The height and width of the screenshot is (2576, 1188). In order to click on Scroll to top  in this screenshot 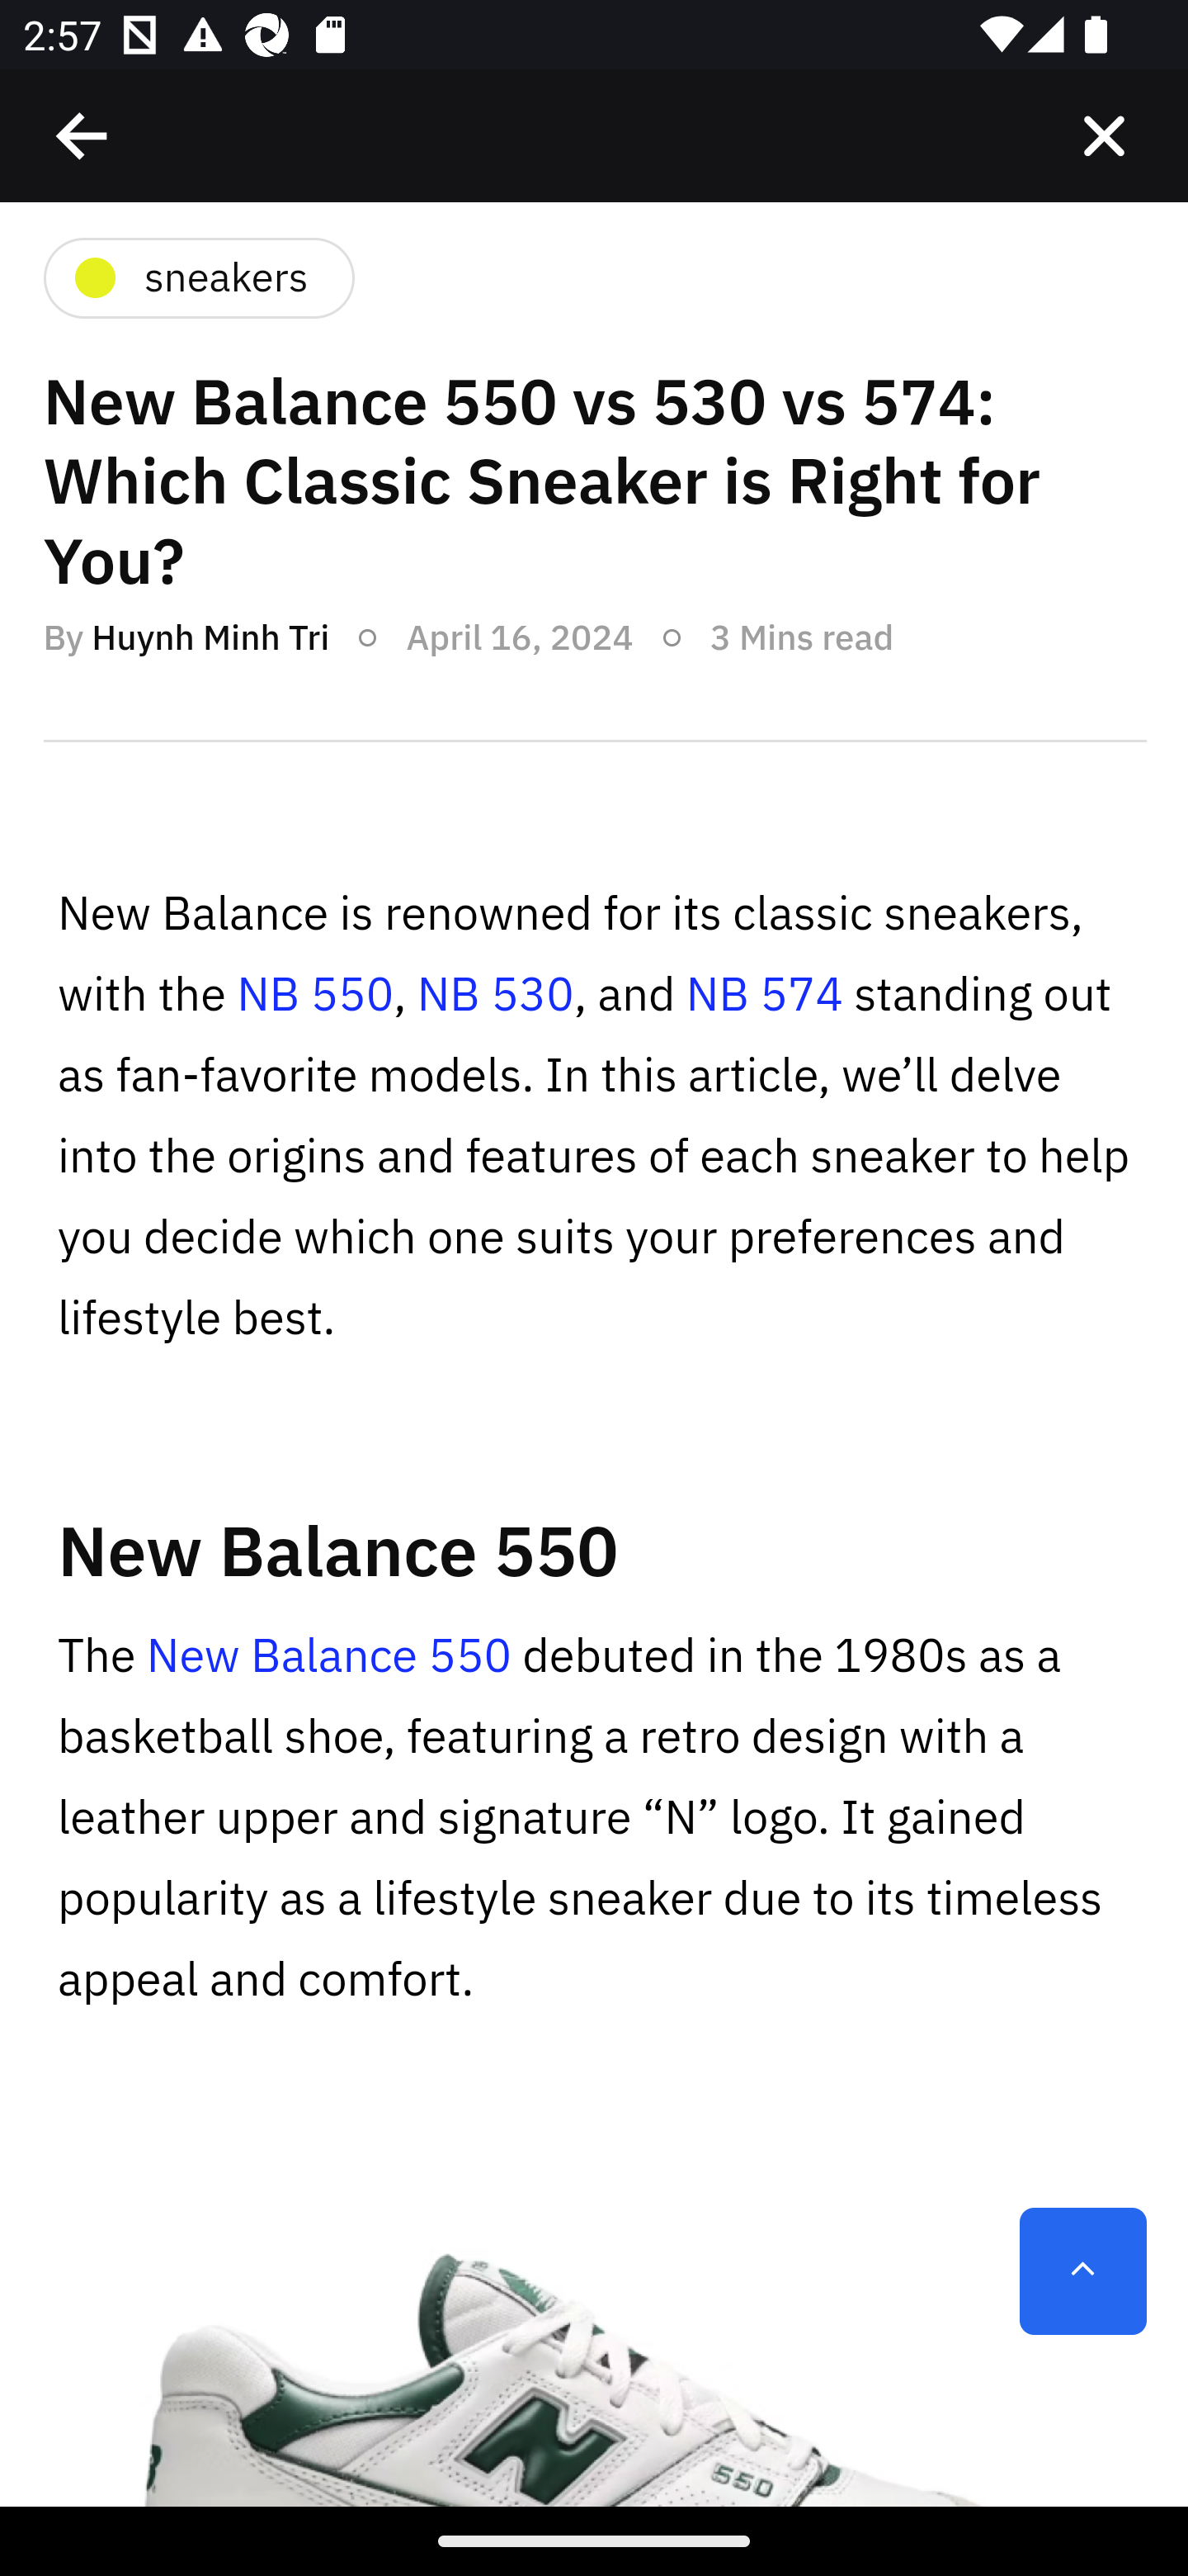, I will do `click(1082, 2271)`.